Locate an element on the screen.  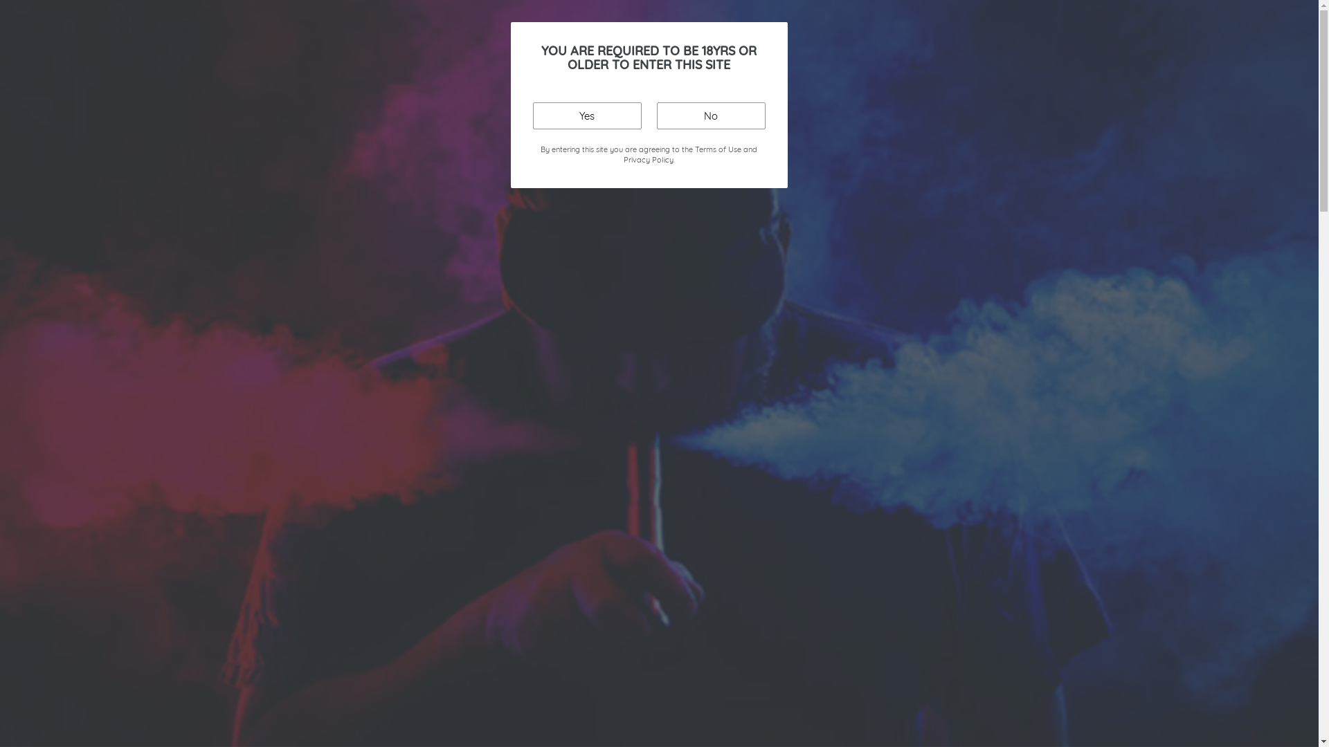
Accessories is located at coordinates (577, 129).